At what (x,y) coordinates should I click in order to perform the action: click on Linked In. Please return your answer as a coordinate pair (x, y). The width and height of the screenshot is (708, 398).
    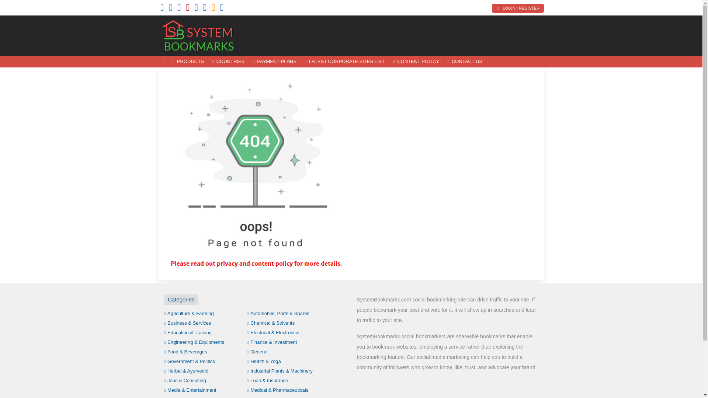
    Looking at the image, I should click on (222, 9).